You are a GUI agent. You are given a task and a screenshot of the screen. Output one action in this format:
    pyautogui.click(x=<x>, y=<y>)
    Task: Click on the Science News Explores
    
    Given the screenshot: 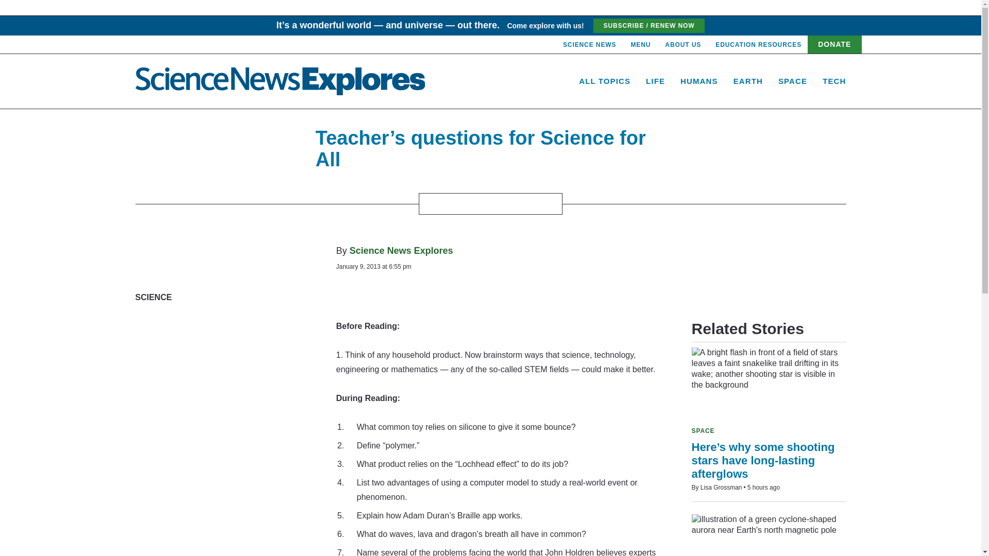 What is the action you would take?
    pyautogui.click(x=280, y=81)
    